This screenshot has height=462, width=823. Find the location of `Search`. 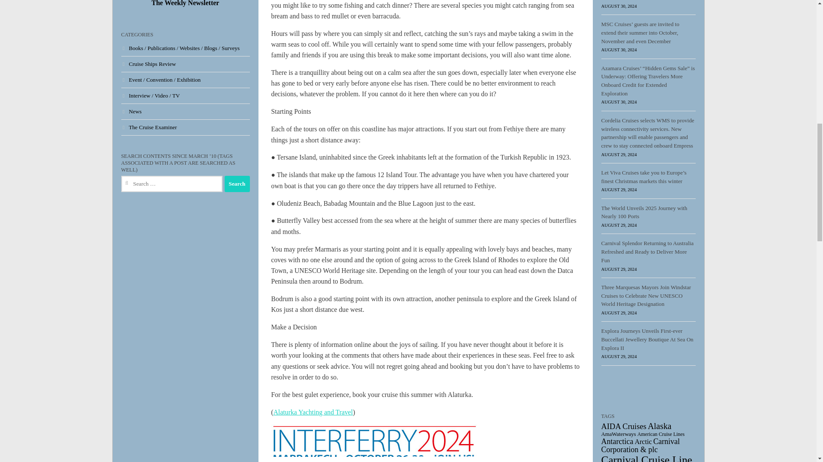

Search is located at coordinates (237, 184).